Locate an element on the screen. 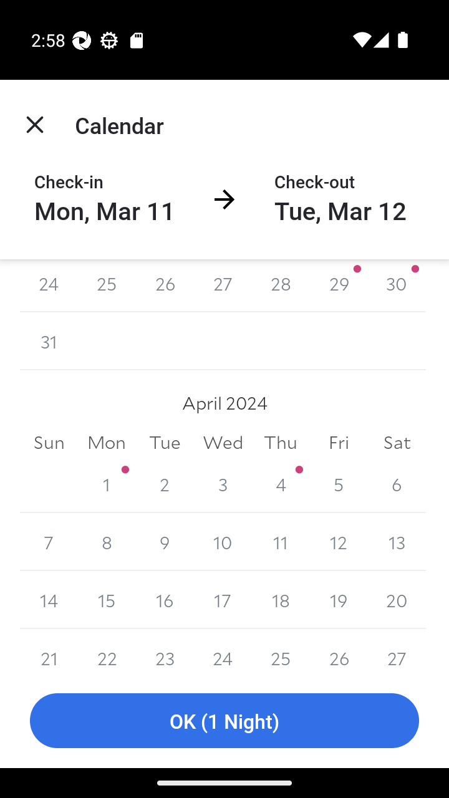 Image resolution: width=449 pixels, height=798 pixels. Sat is located at coordinates (397, 441).